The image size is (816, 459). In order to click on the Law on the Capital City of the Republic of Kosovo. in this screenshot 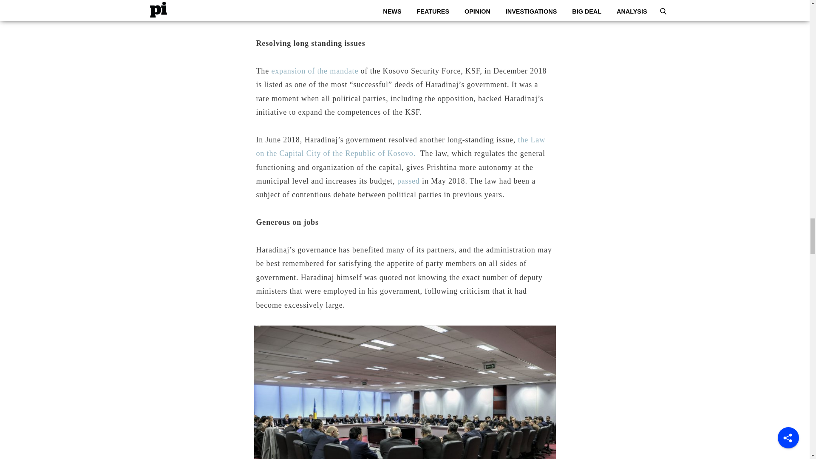, I will do `click(400, 146)`.